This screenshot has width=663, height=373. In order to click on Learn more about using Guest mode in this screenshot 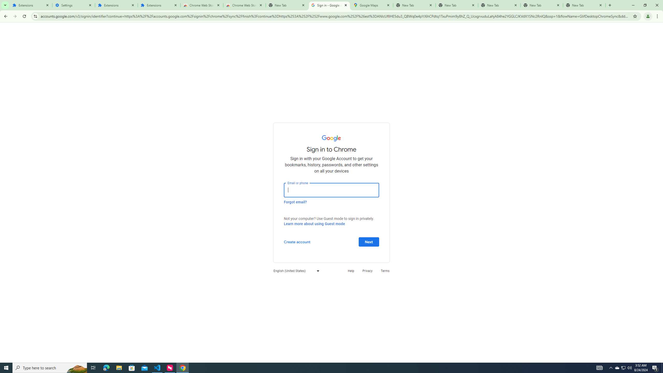, I will do `click(314, 224)`.